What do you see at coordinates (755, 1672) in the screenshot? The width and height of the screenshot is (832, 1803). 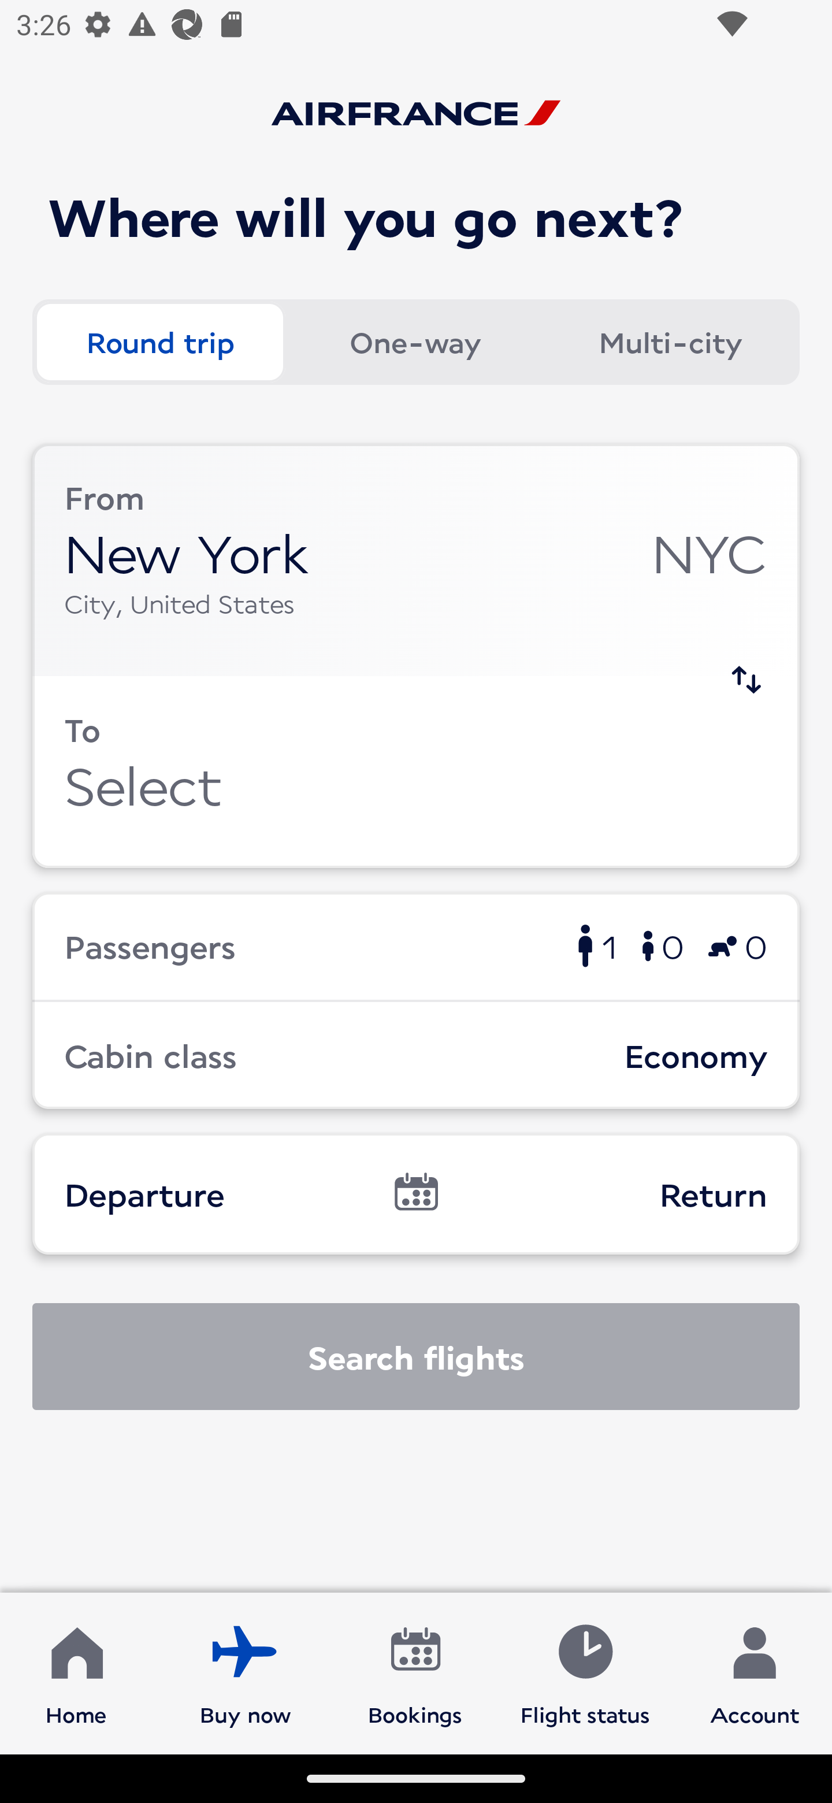 I see `Account` at bounding box center [755, 1672].